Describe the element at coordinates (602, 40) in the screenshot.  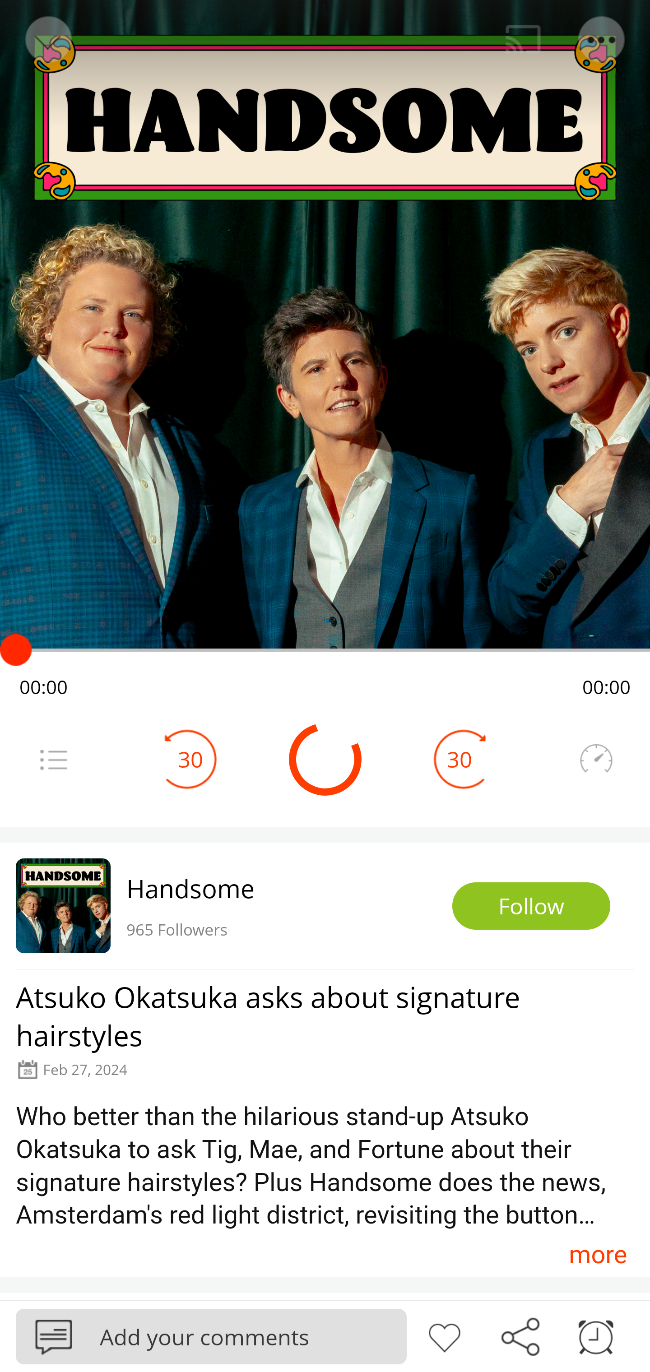
I see `Menu` at that location.